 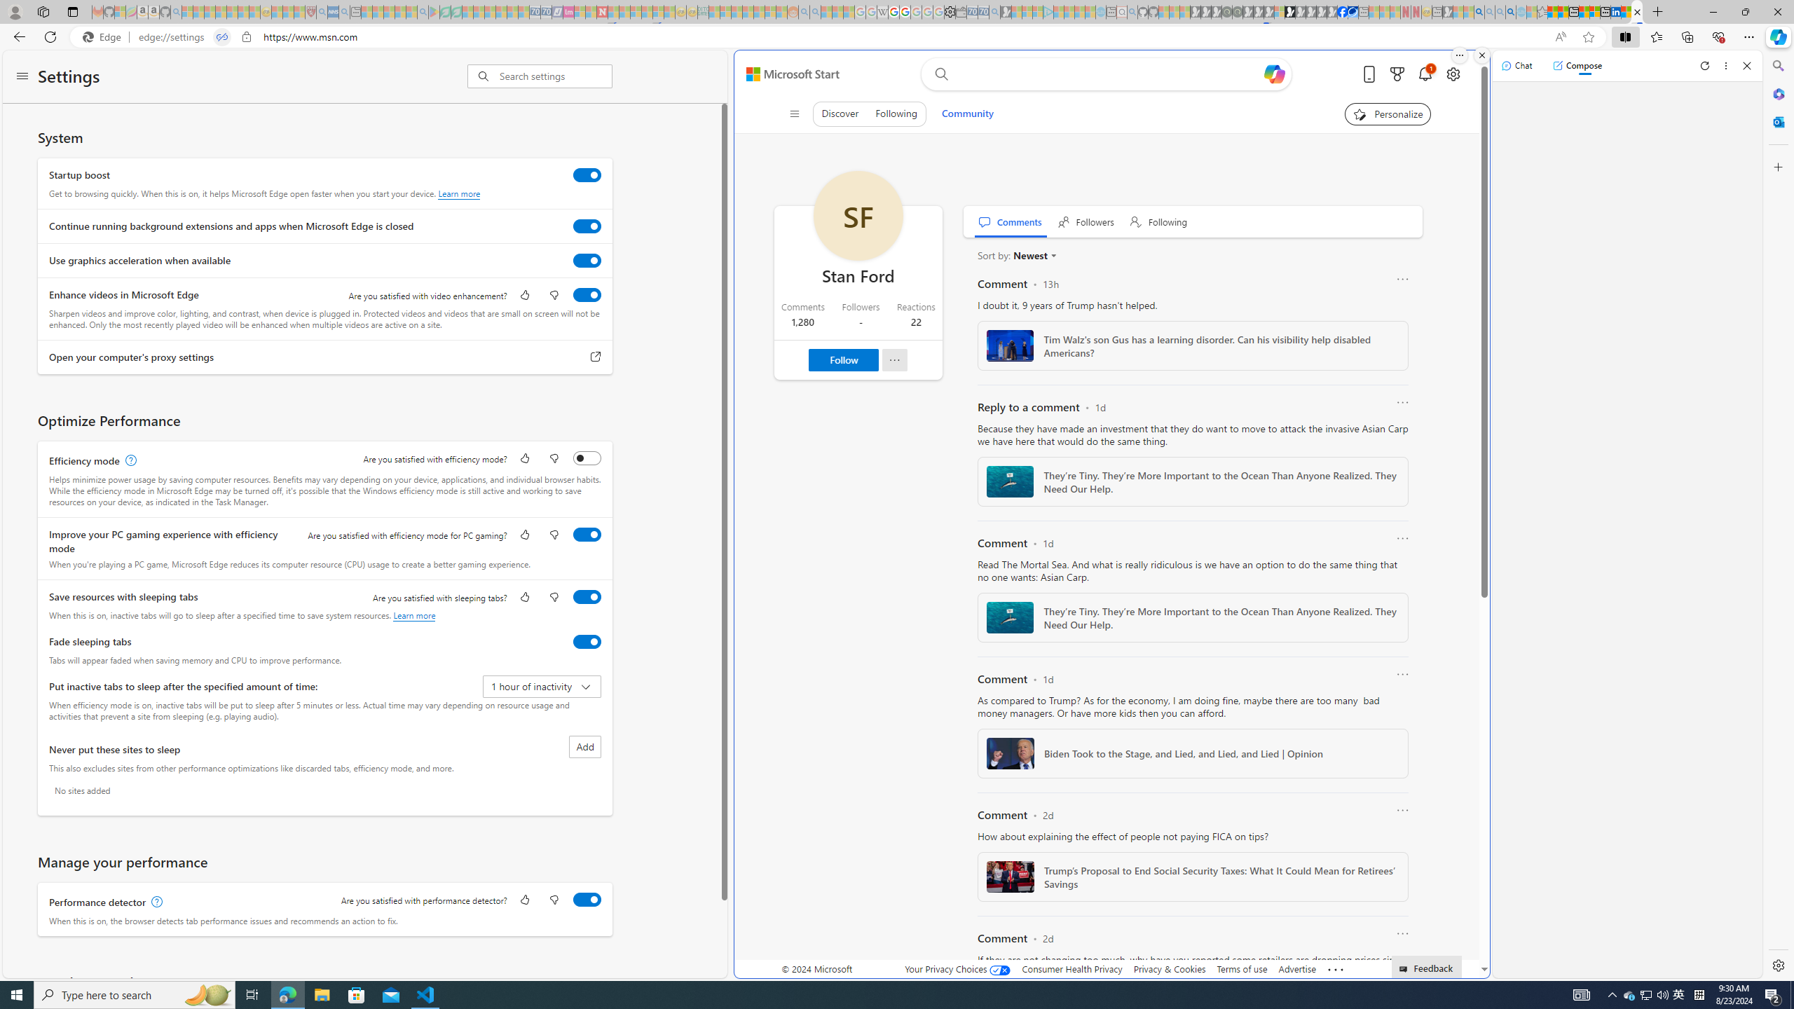 I want to click on Privacy Help Center - Policies Help, so click(x=894, y=12).